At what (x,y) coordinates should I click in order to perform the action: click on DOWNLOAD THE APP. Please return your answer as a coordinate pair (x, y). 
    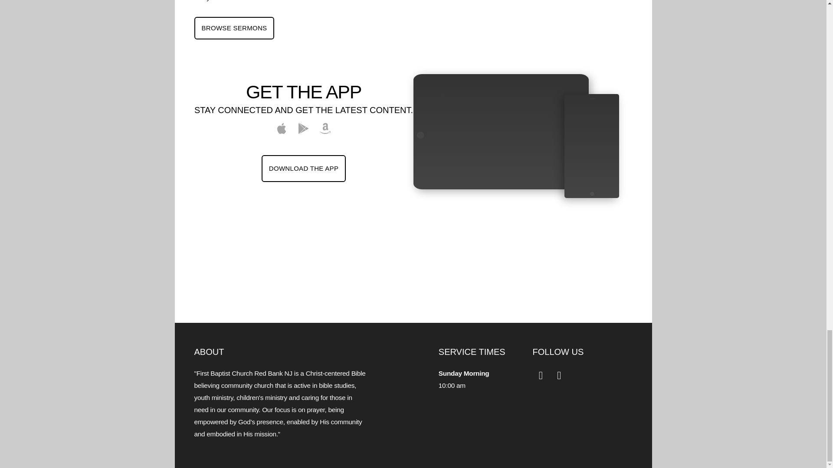
    Looking at the image, I should click on (303, 168).